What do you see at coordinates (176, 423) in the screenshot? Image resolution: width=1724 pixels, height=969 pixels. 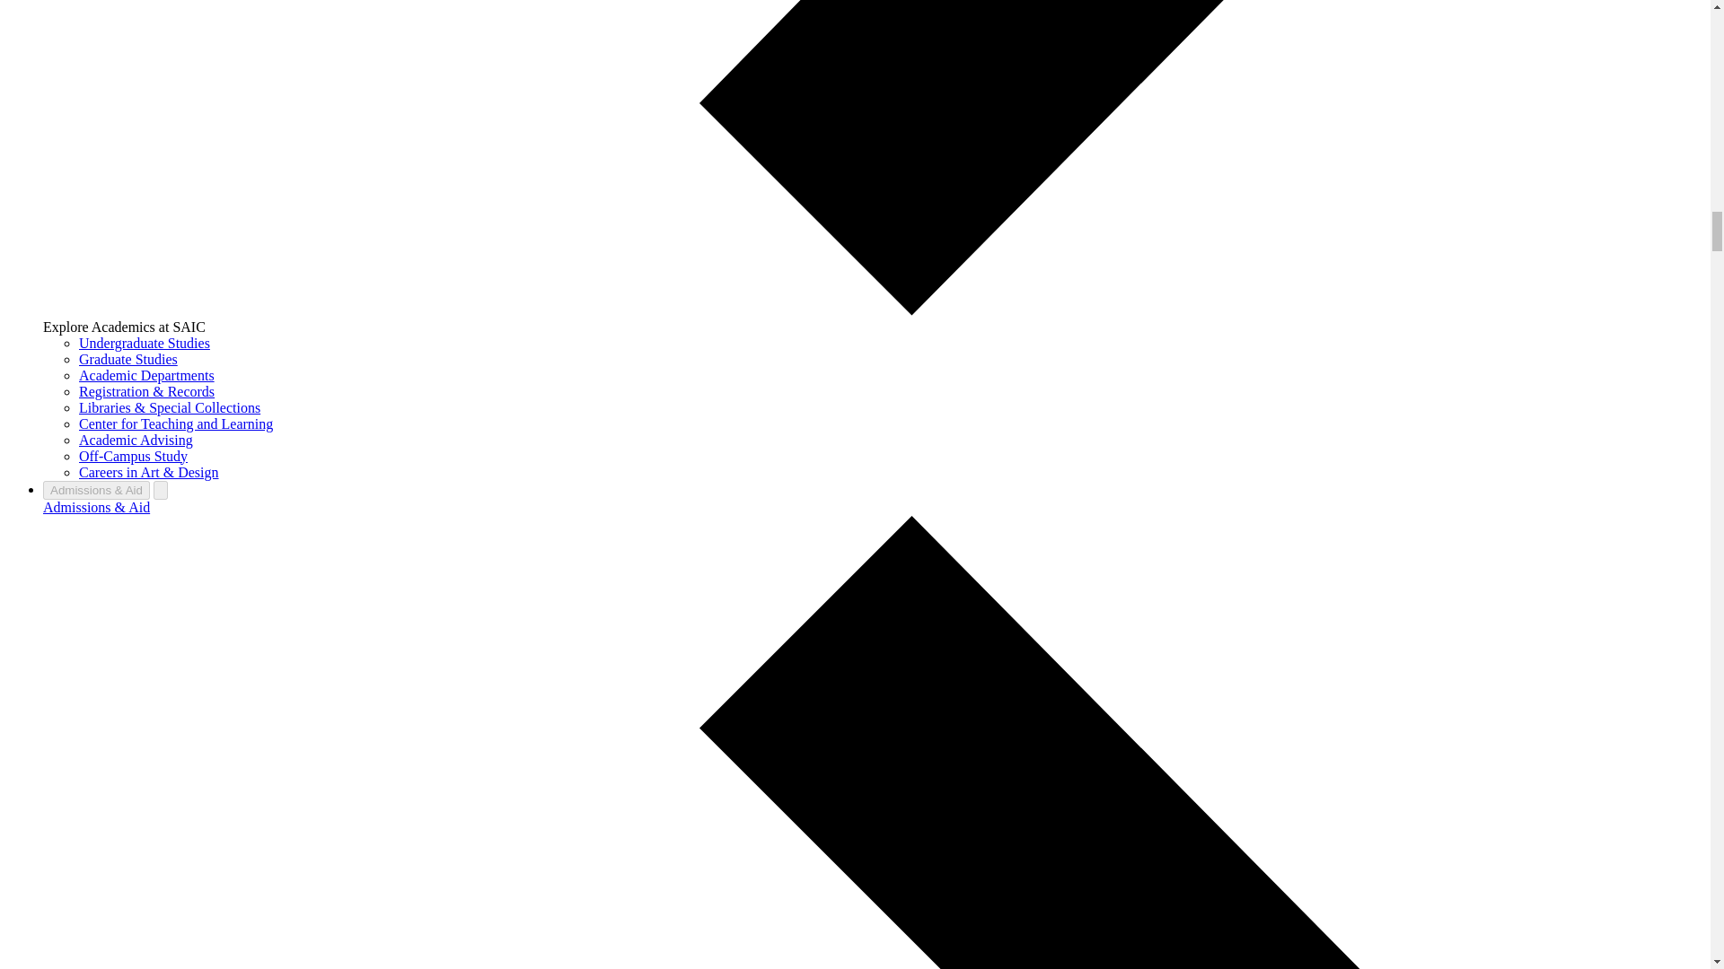 I see `Center for Teaching and Learning` at bounding box center [176, 423].